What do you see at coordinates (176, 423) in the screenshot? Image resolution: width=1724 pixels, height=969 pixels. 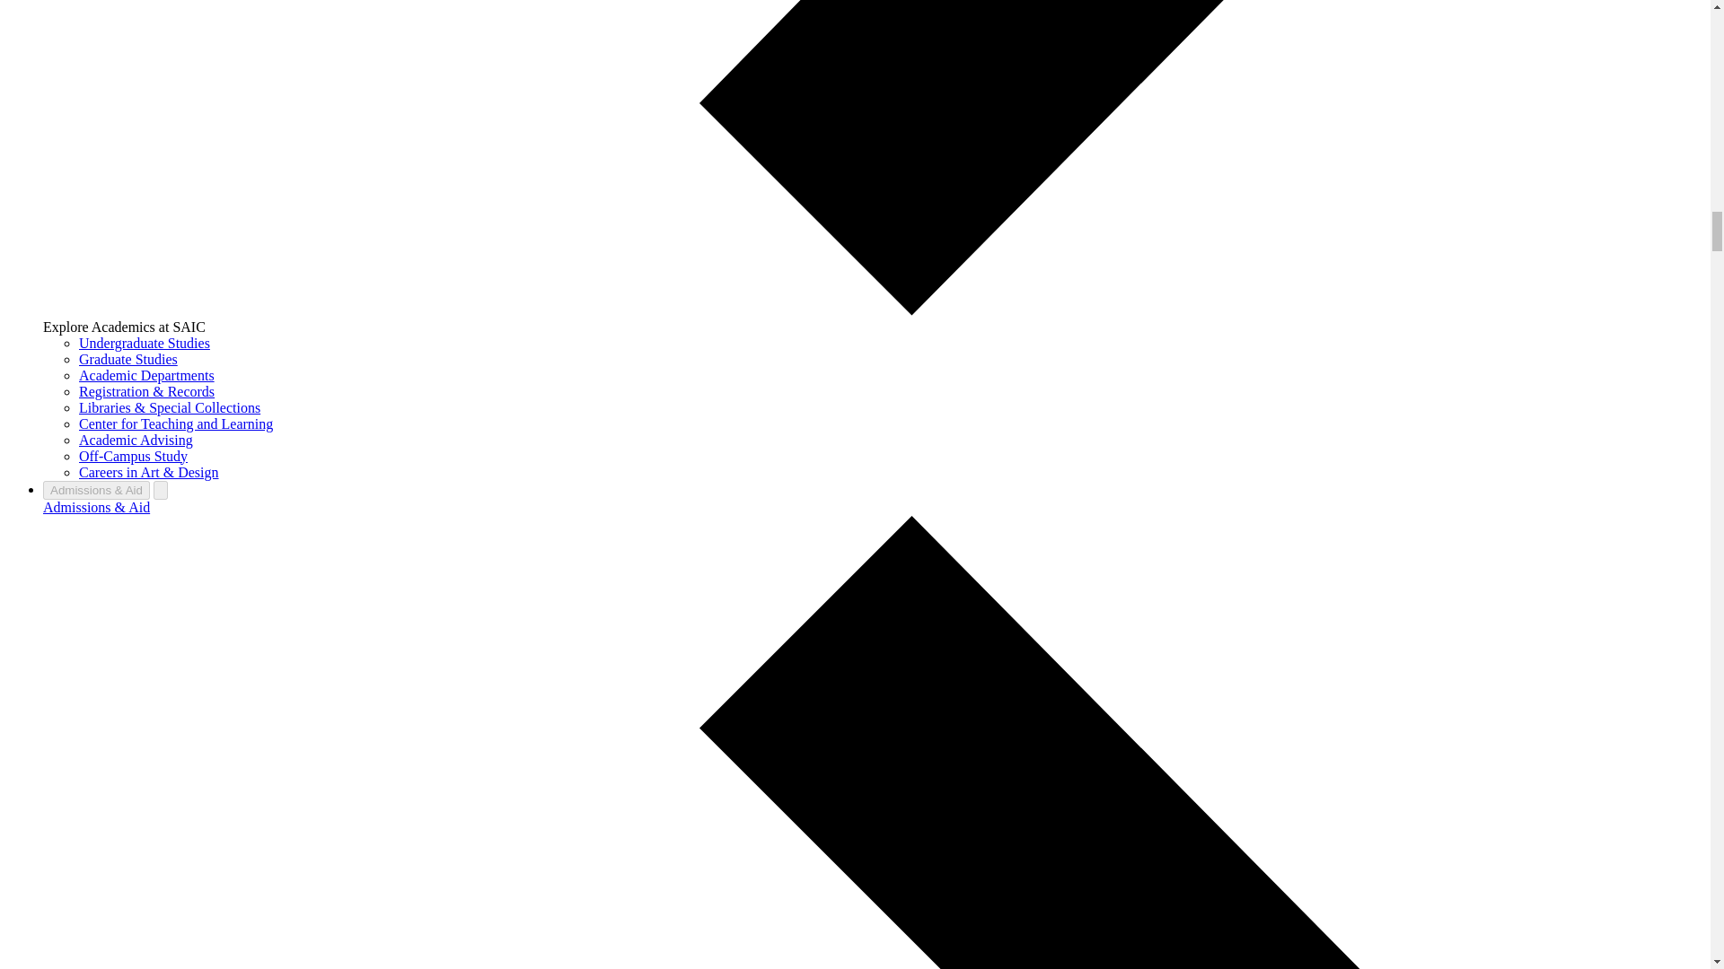 I see `Center for Teaching and Learning` at bounding box center [176, 423].